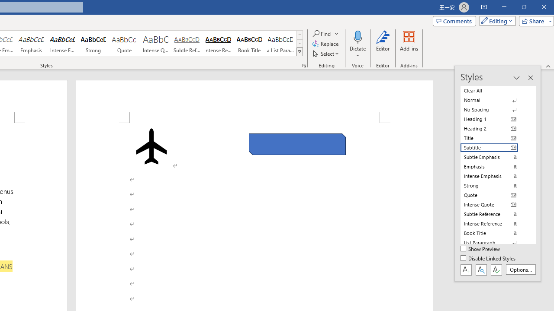 The width and height of the screenshot is (554, 311). What do you see at coordinates (326, 54) in the screenshot?
I see `Select` at bounding box center [326, 54].